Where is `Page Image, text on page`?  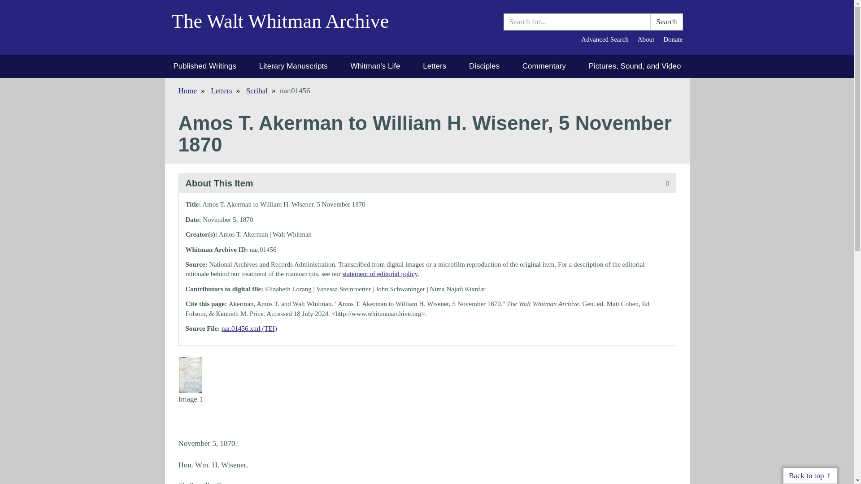
Page Image, text on page is located at coordinates (191, 374).